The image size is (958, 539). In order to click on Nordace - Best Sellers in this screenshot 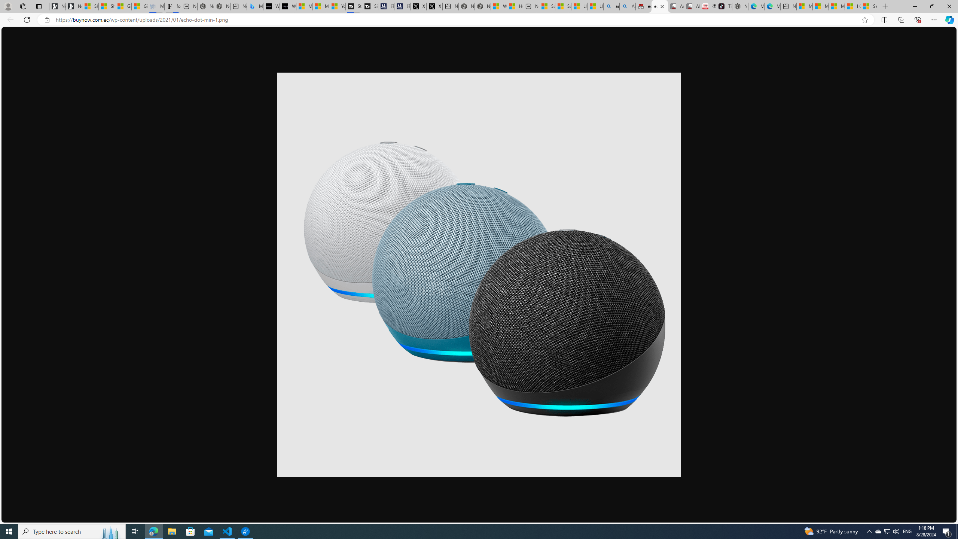, I will do `click(740, 6)`.